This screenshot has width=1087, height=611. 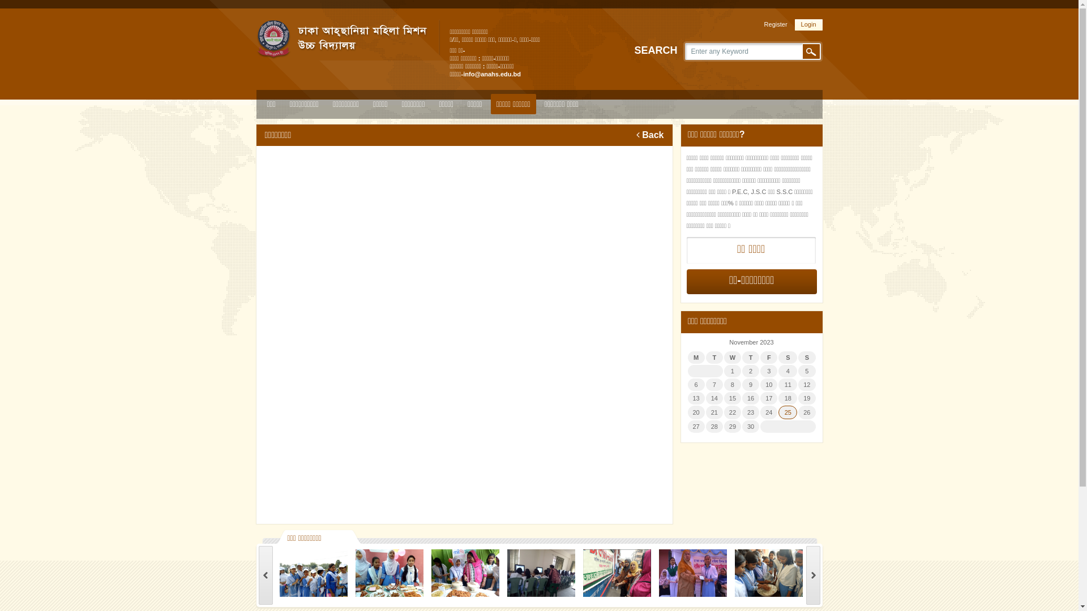 I want to click on Login, so click(x=808, y=25).